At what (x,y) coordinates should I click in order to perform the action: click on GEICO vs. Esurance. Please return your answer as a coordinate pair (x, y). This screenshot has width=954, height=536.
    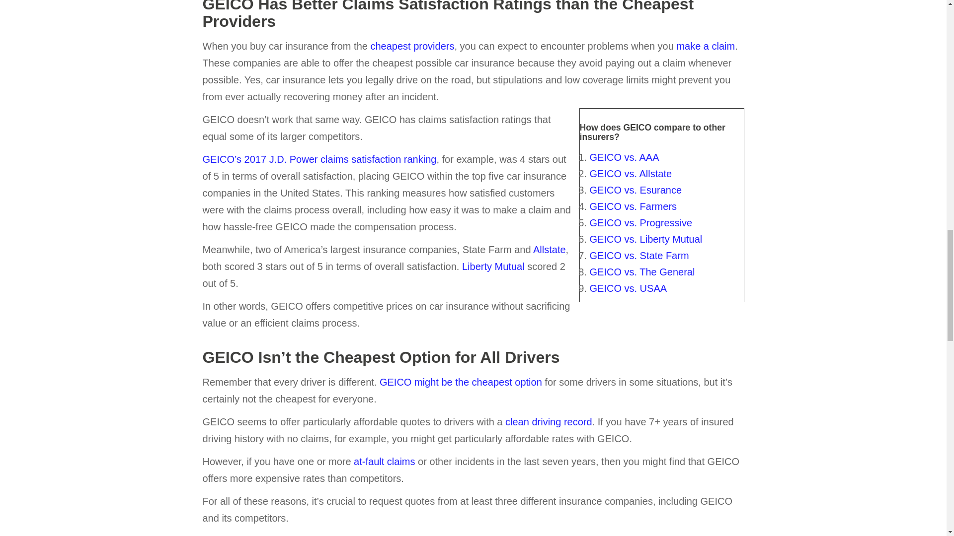
    Looking at the image, I should click on (636, 190).